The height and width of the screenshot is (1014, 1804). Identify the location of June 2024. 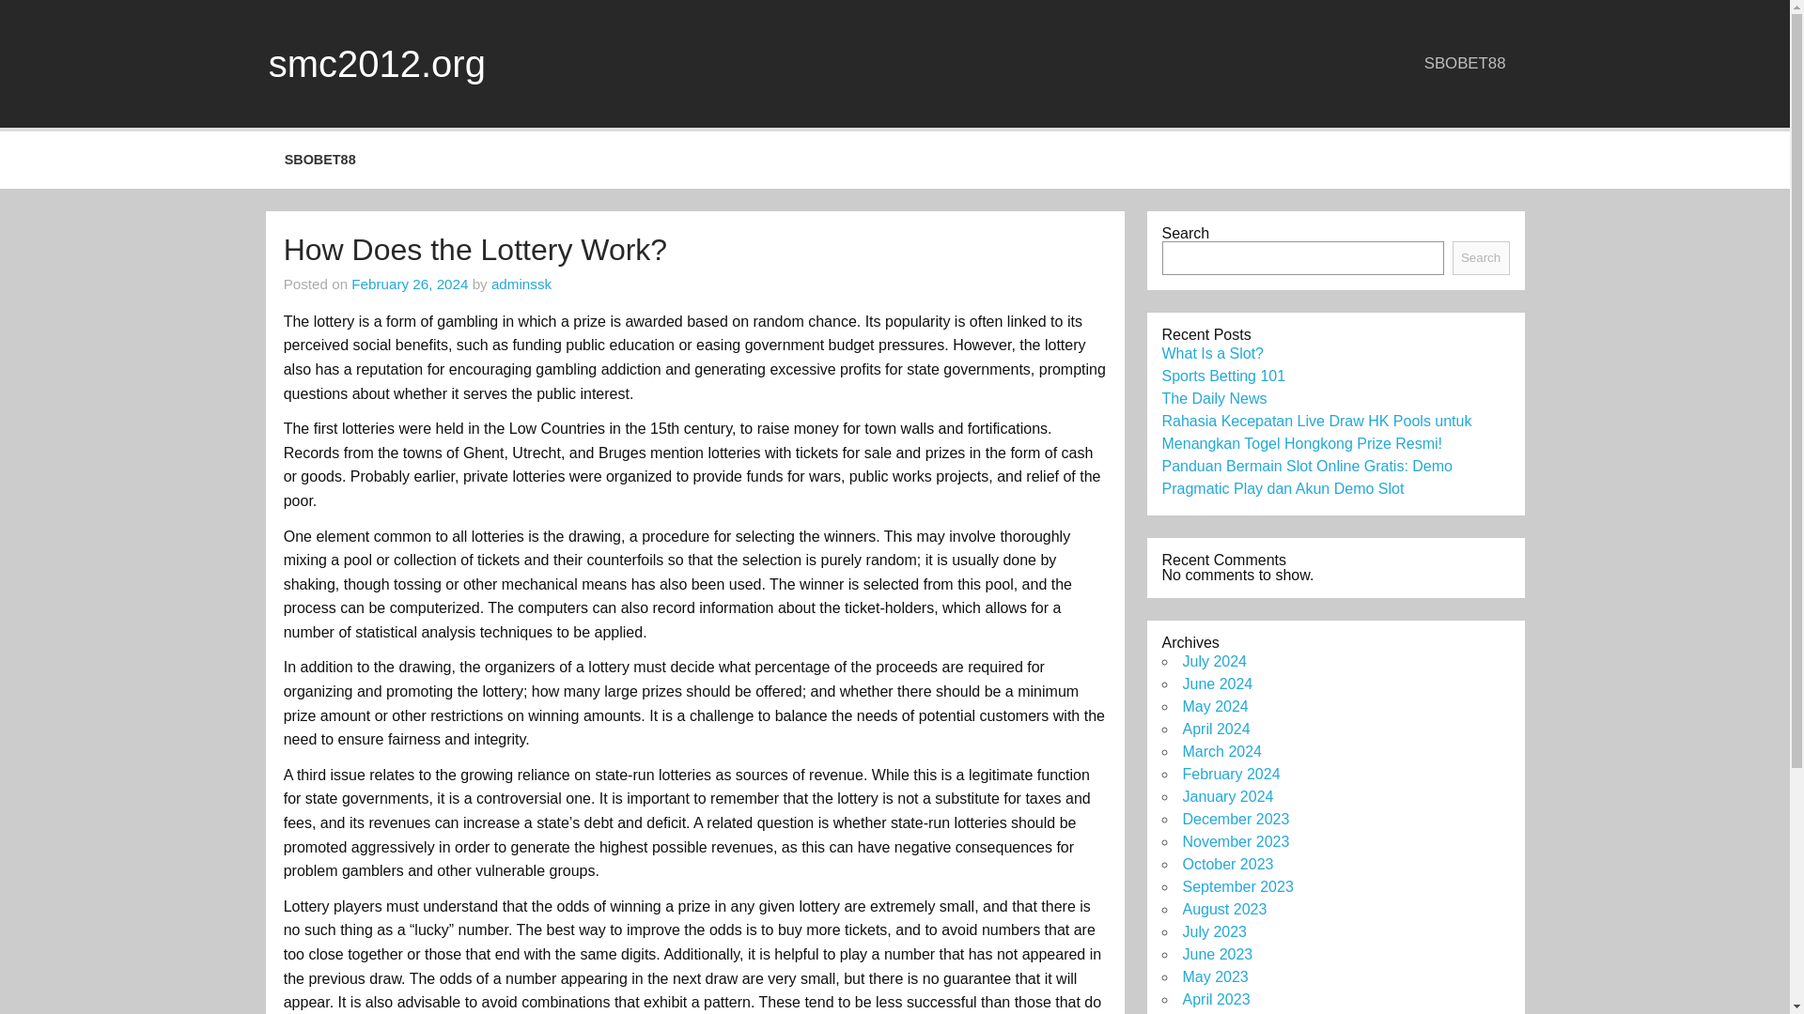
(1216, 684).